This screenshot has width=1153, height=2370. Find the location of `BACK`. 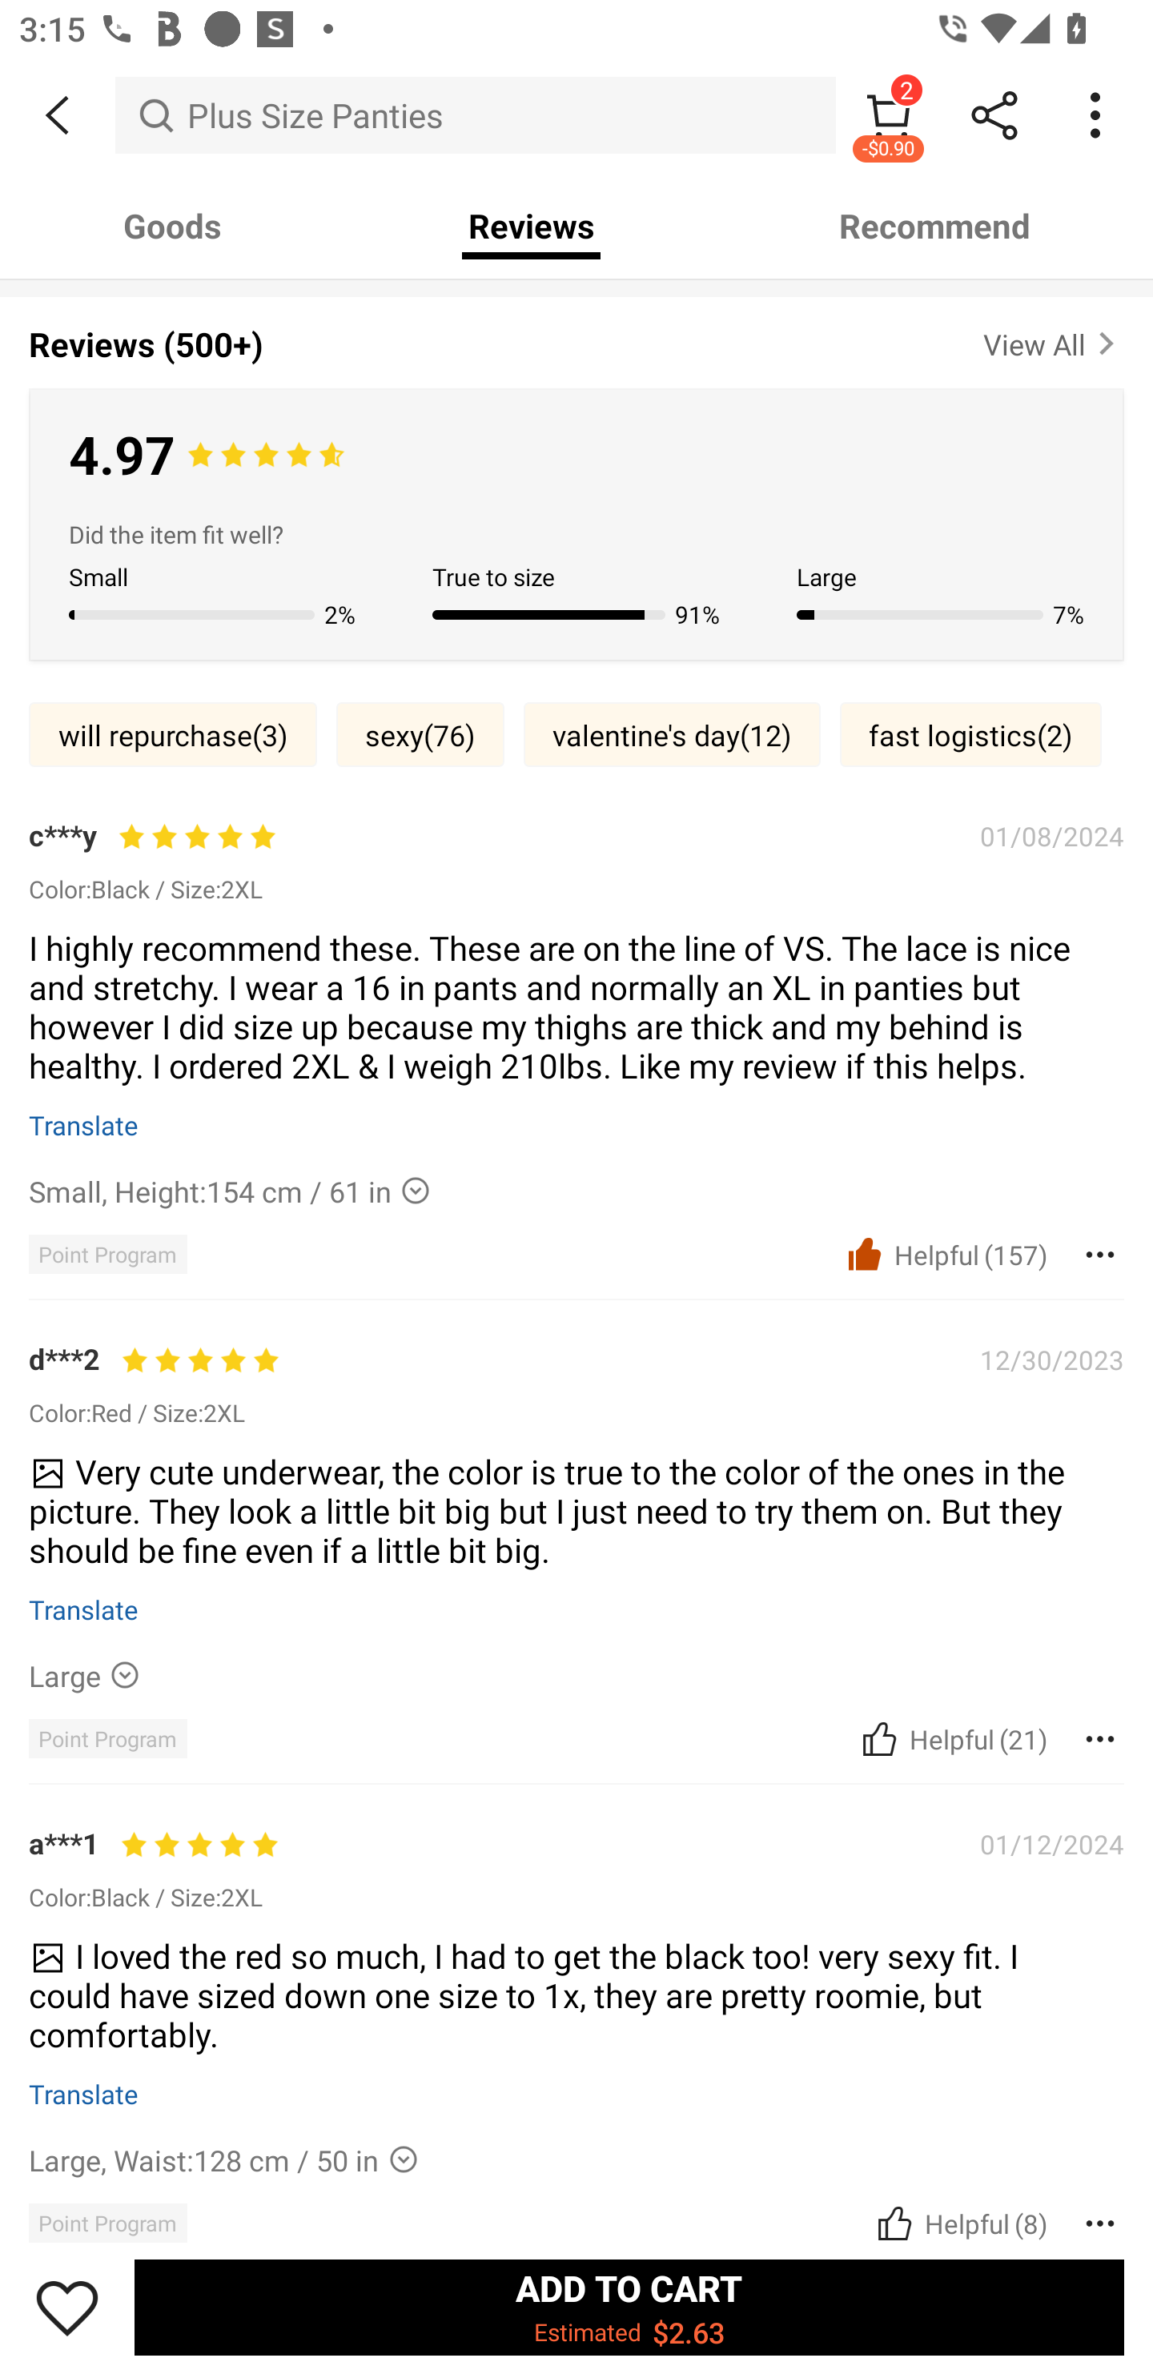

BACK is located at coordinates (58, 115).